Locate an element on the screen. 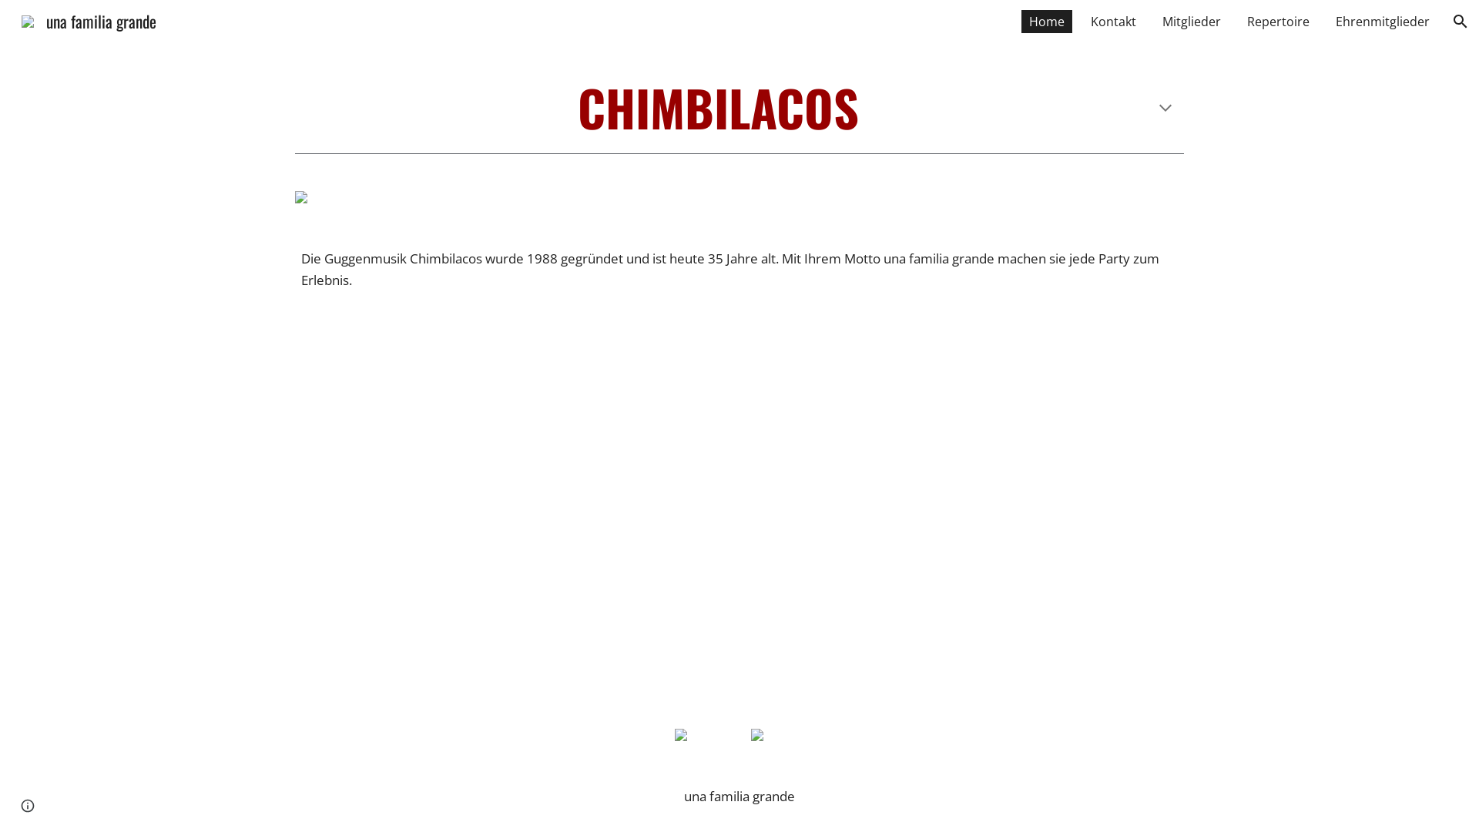  una familia grande is located at coordinates (89, 18).